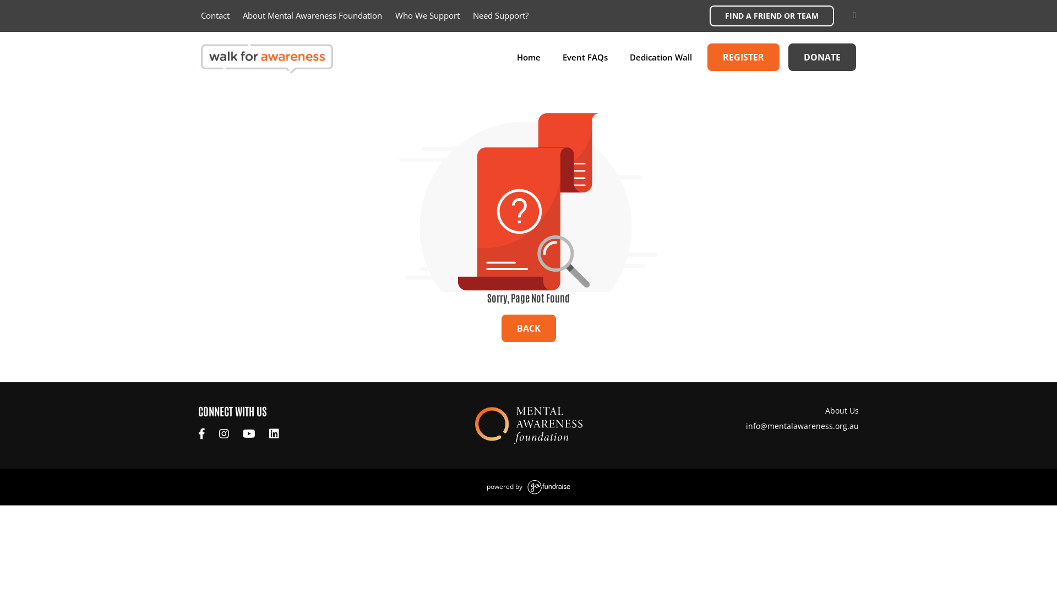 The width and height of the screenshot is (1057, 594). I want to click on Instagram, so click(226, 435).